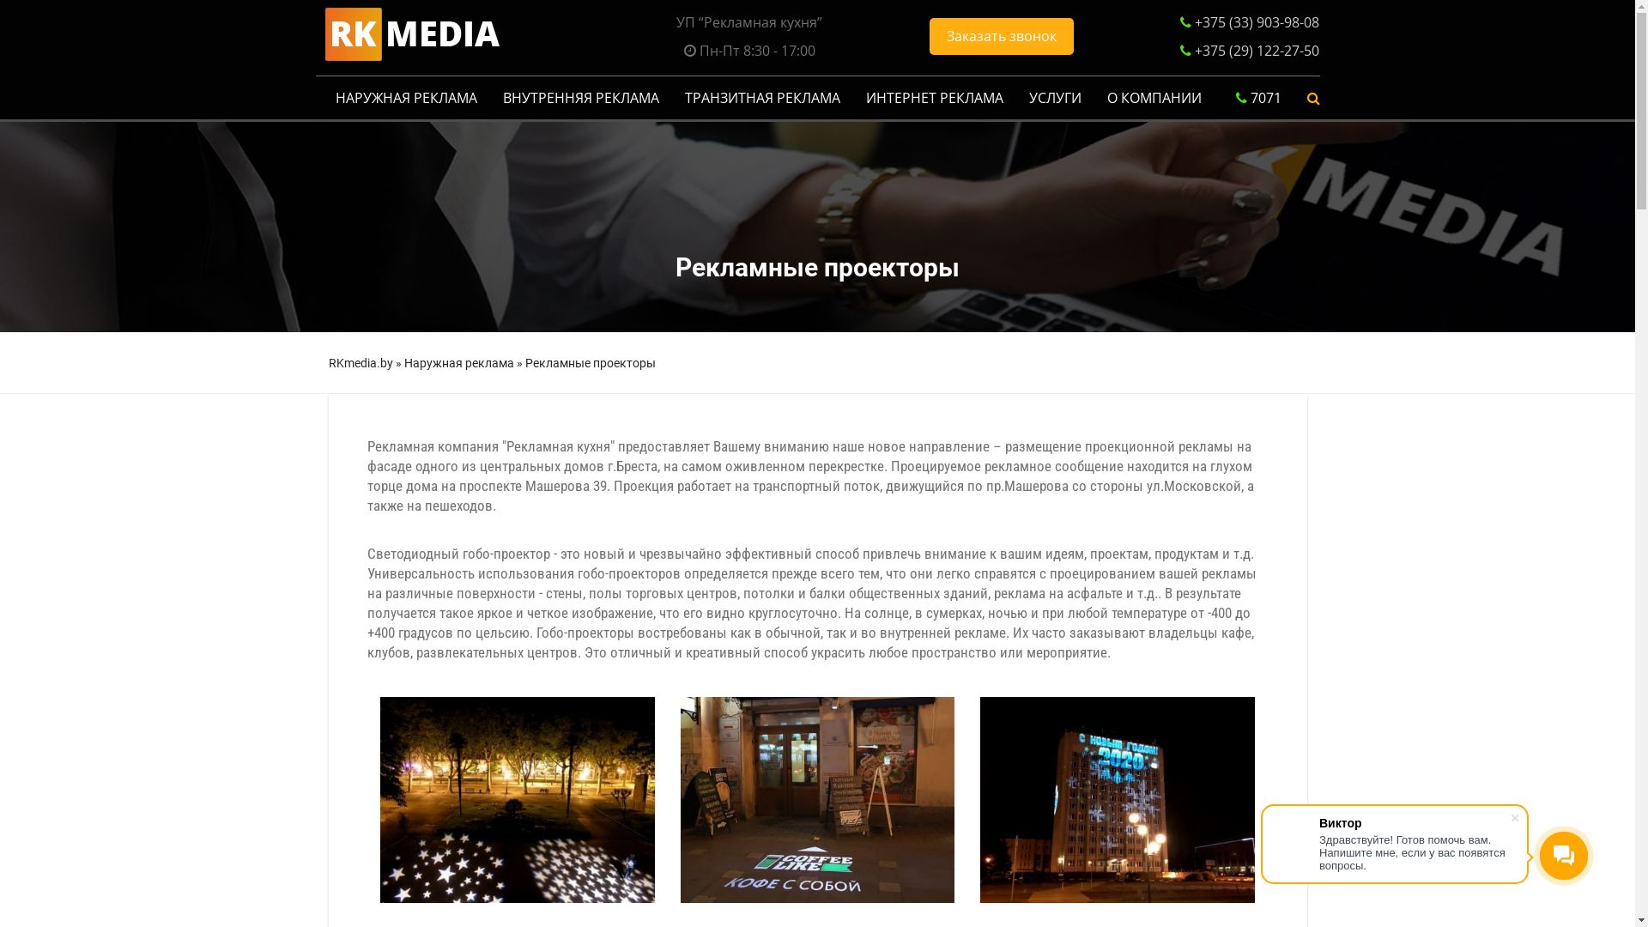 The width and height of the screenshot is (1648, 927). What do you see at coordinates (360, 363) in the screenshot?
I see `RKmedia.by` at bounding box center [360, 363].